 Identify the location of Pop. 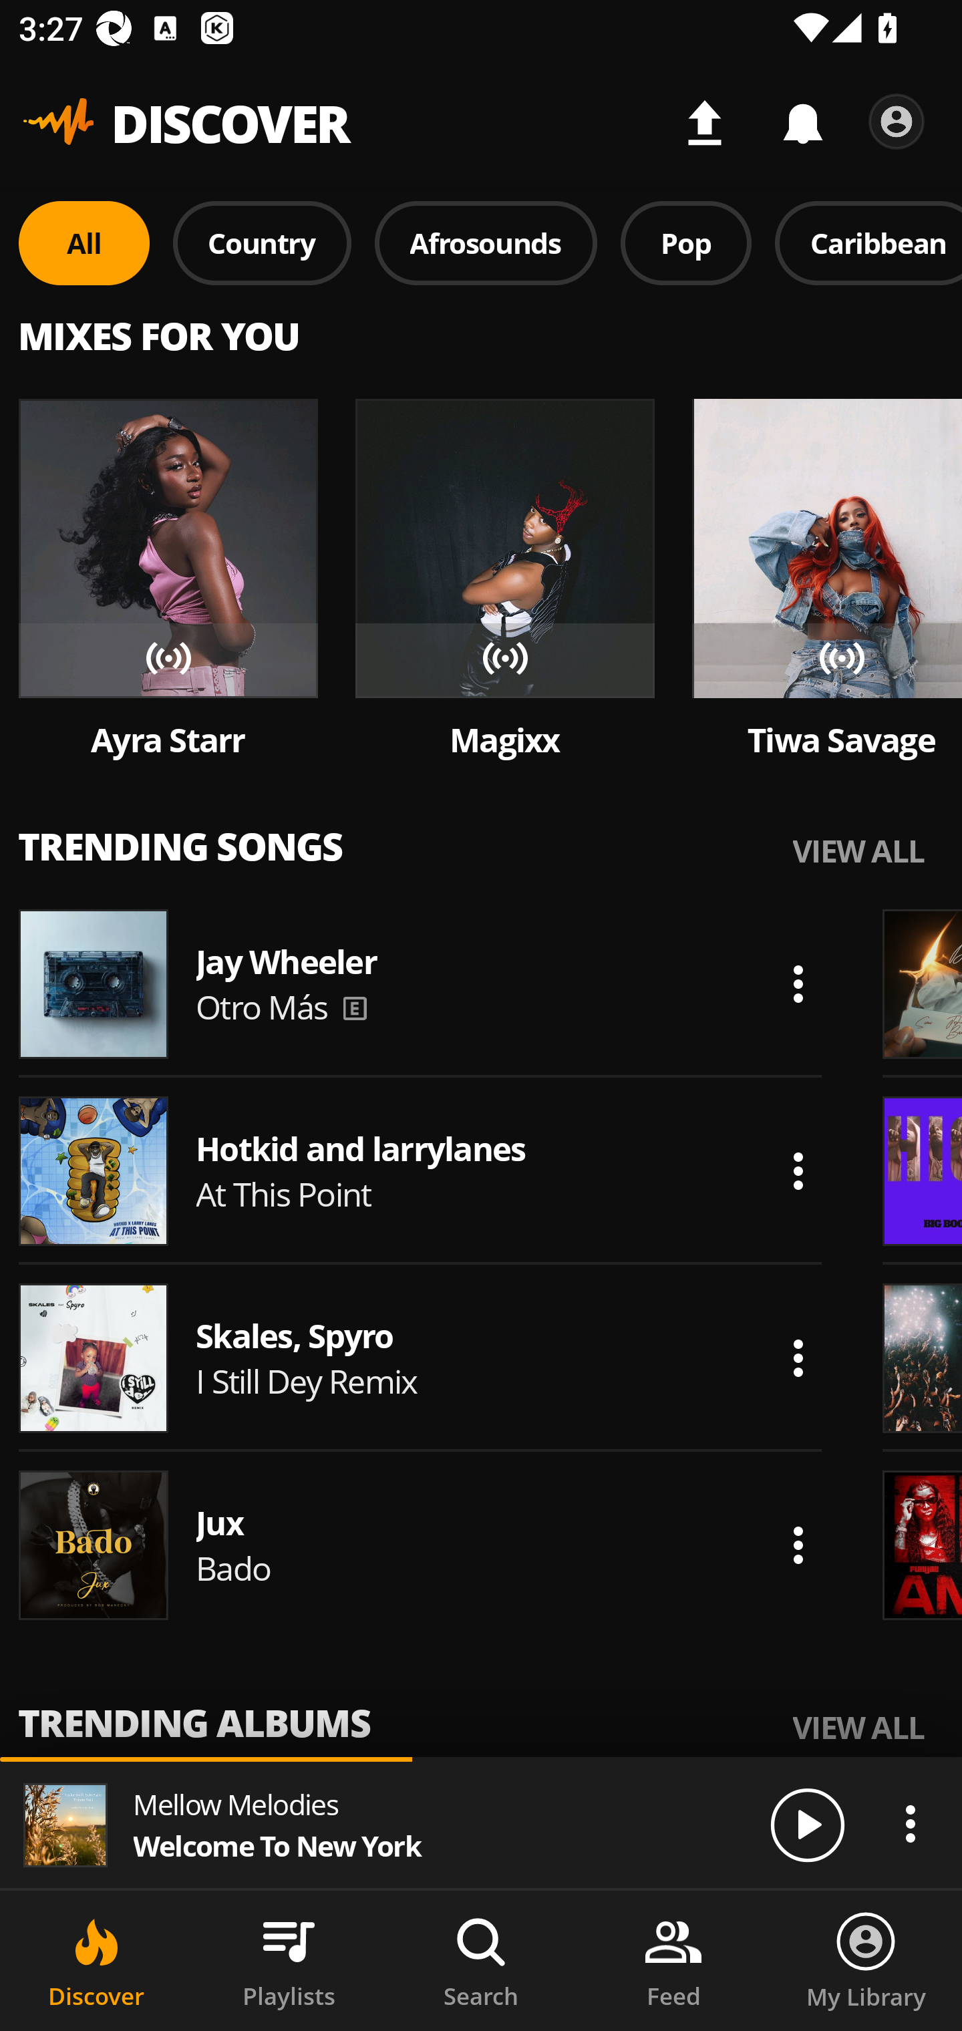
(685, 242).